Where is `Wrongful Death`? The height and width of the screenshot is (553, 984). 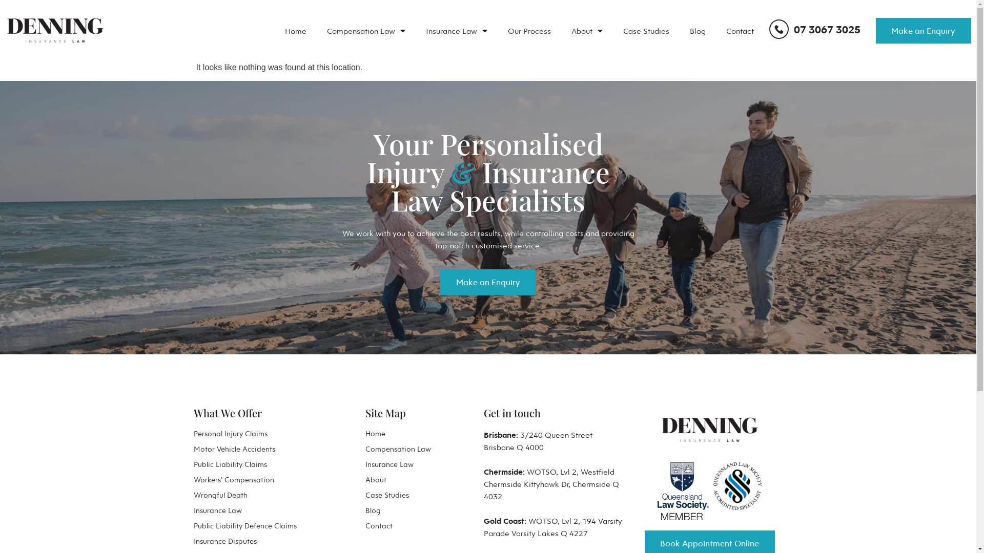
Wrongful Death is located at coordinates (250, 495).